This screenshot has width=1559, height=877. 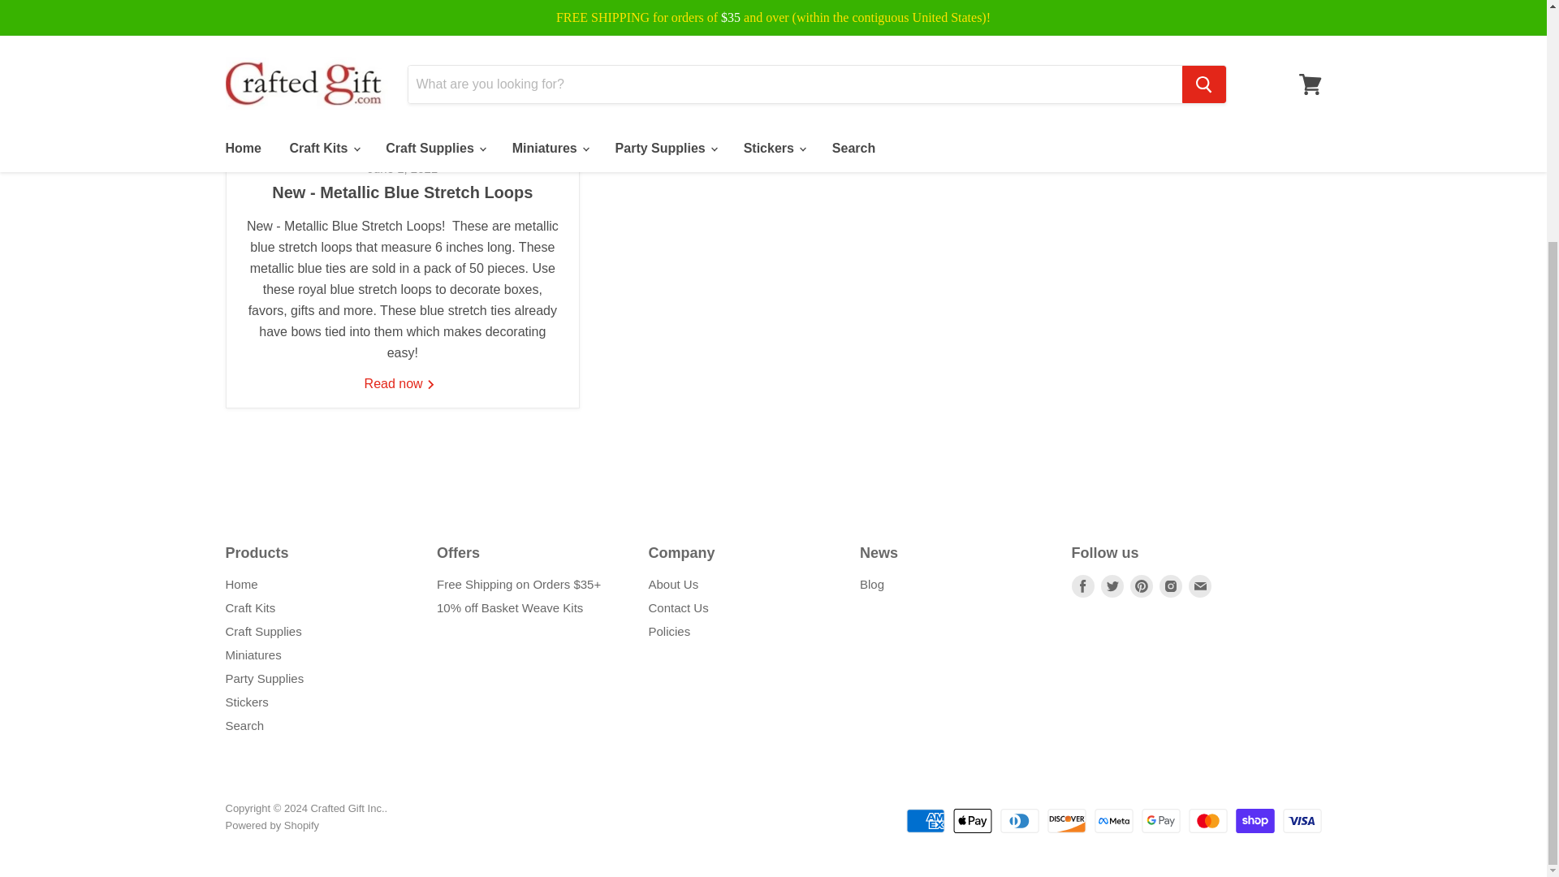 What do you see at coordinates (1160, 820) in the screenshot?
I see `Google Pay` at bounding box center [1160, 820].